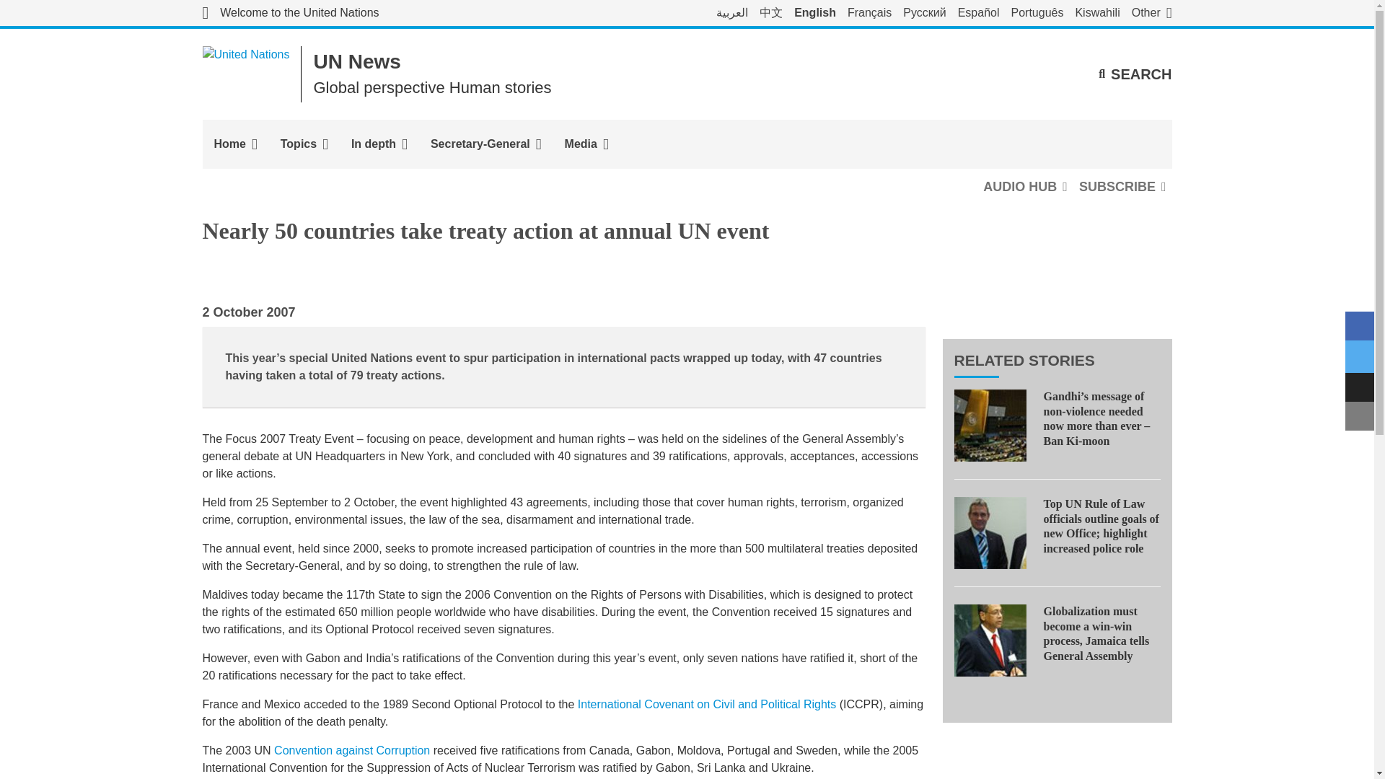 The width and height of the screenshot is (1385, 779). I want to click on Home, so click(235, 144).